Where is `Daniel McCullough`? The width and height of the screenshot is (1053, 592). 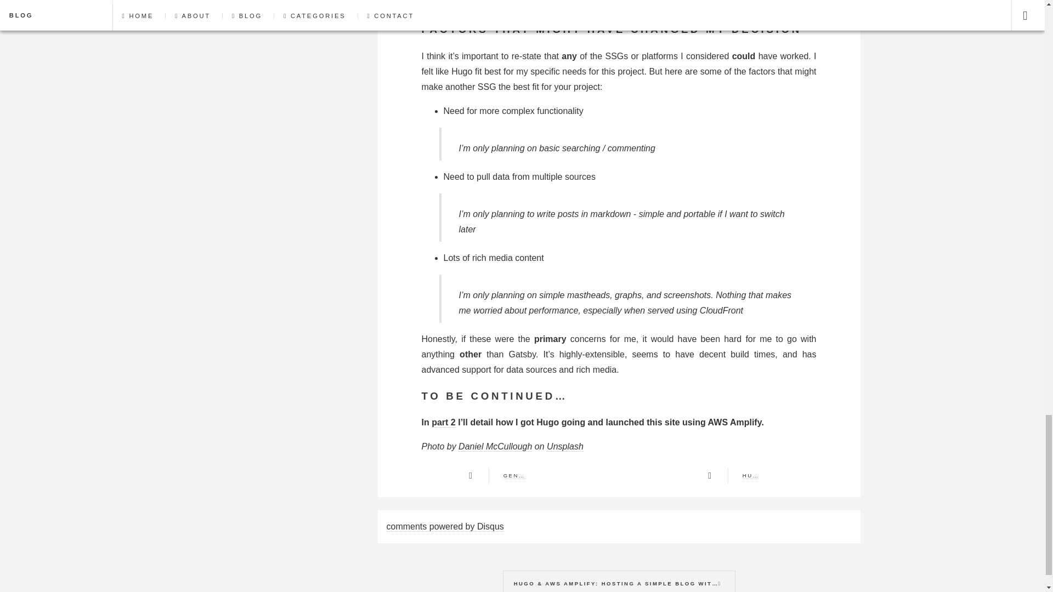
Daniel McCullough is located at coordinates (495, 446).